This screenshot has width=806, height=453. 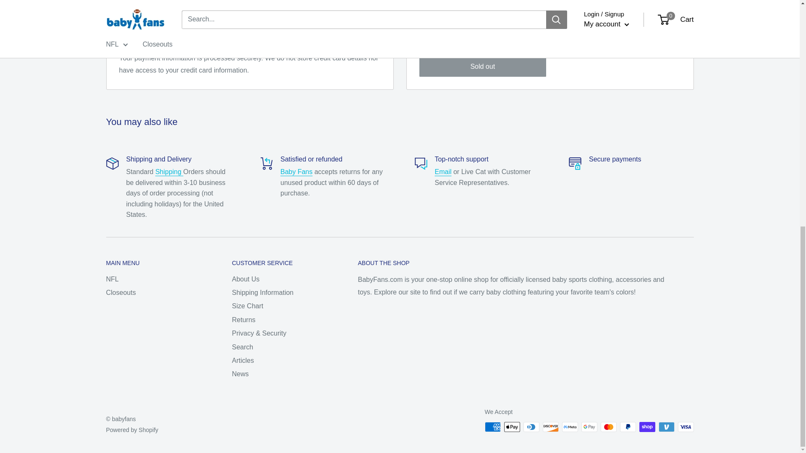 I want to click on Shipping Policy, so click(x=170, y=171).